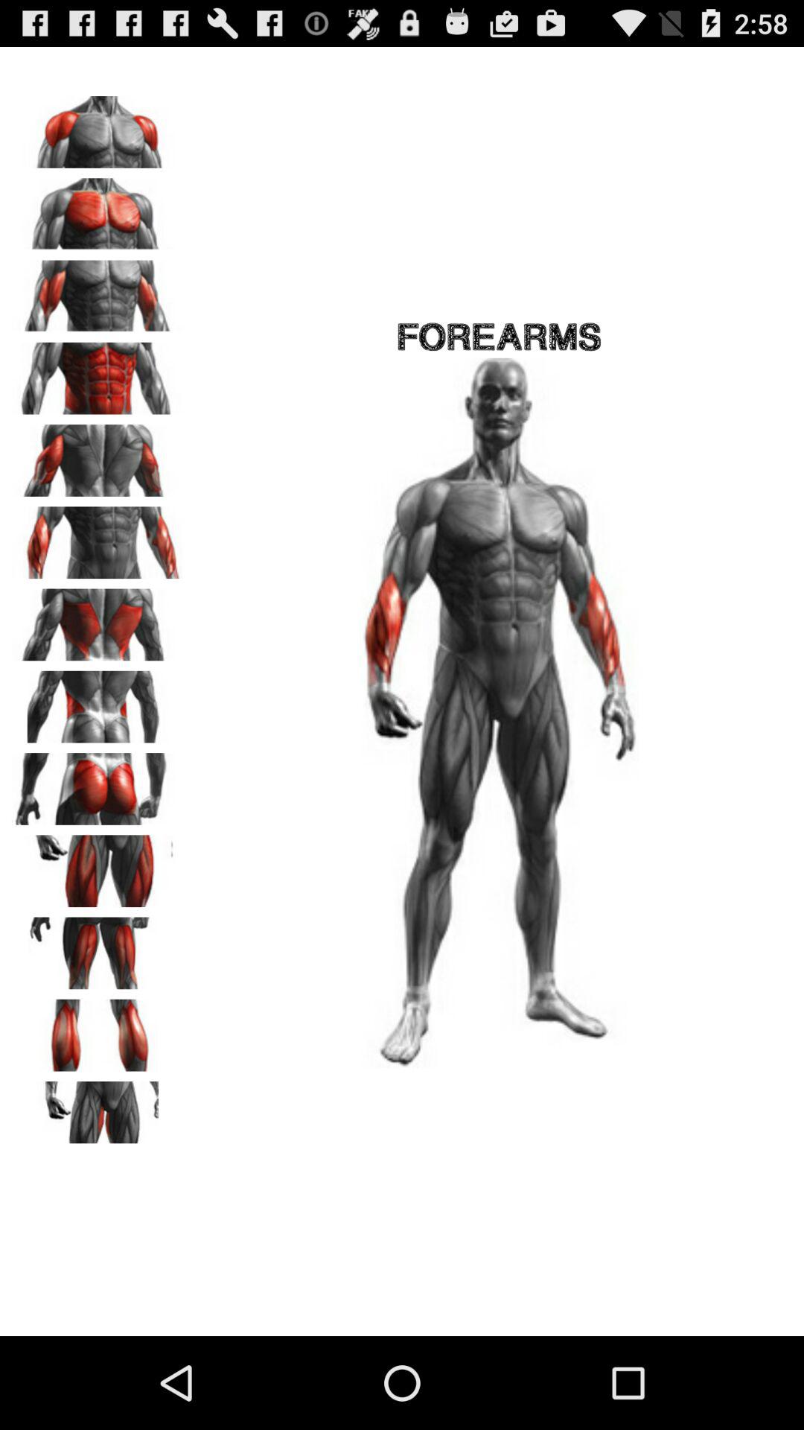  What do you see at coordinates (98, 1112) in the screenshot?
I see `share the article` at bounding box center [98, 1112].